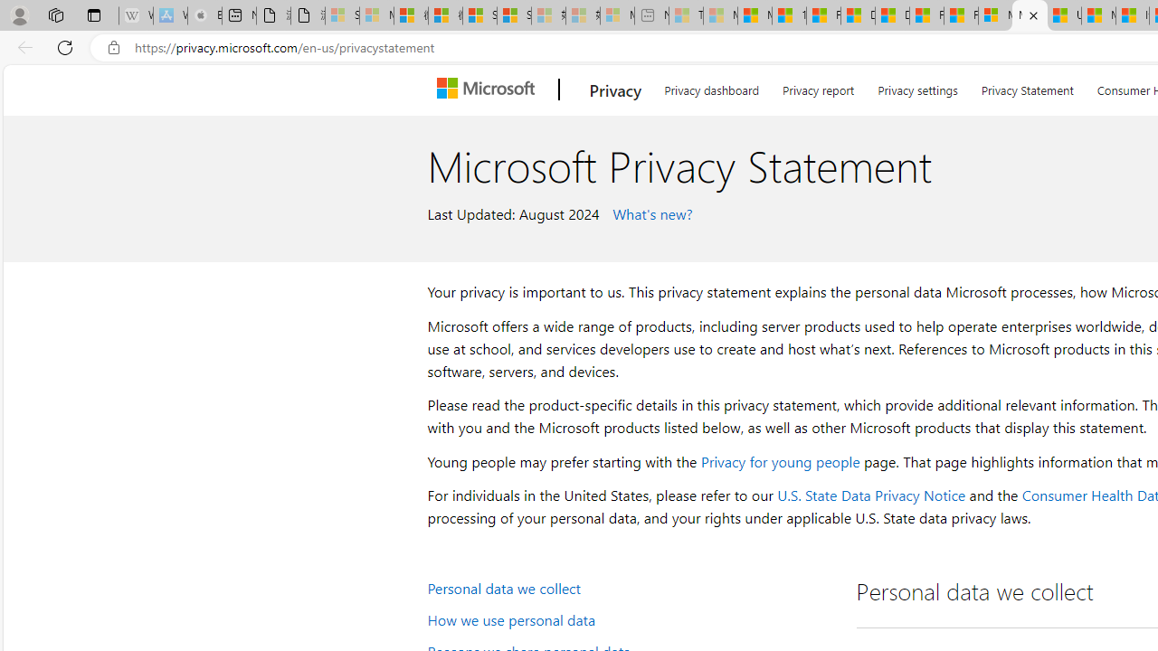 The height and width of the screenshot is (651, 1158). Describe the element at coordinates (630, 588) in the screenshot. I see `Personal data we collect` at that location.